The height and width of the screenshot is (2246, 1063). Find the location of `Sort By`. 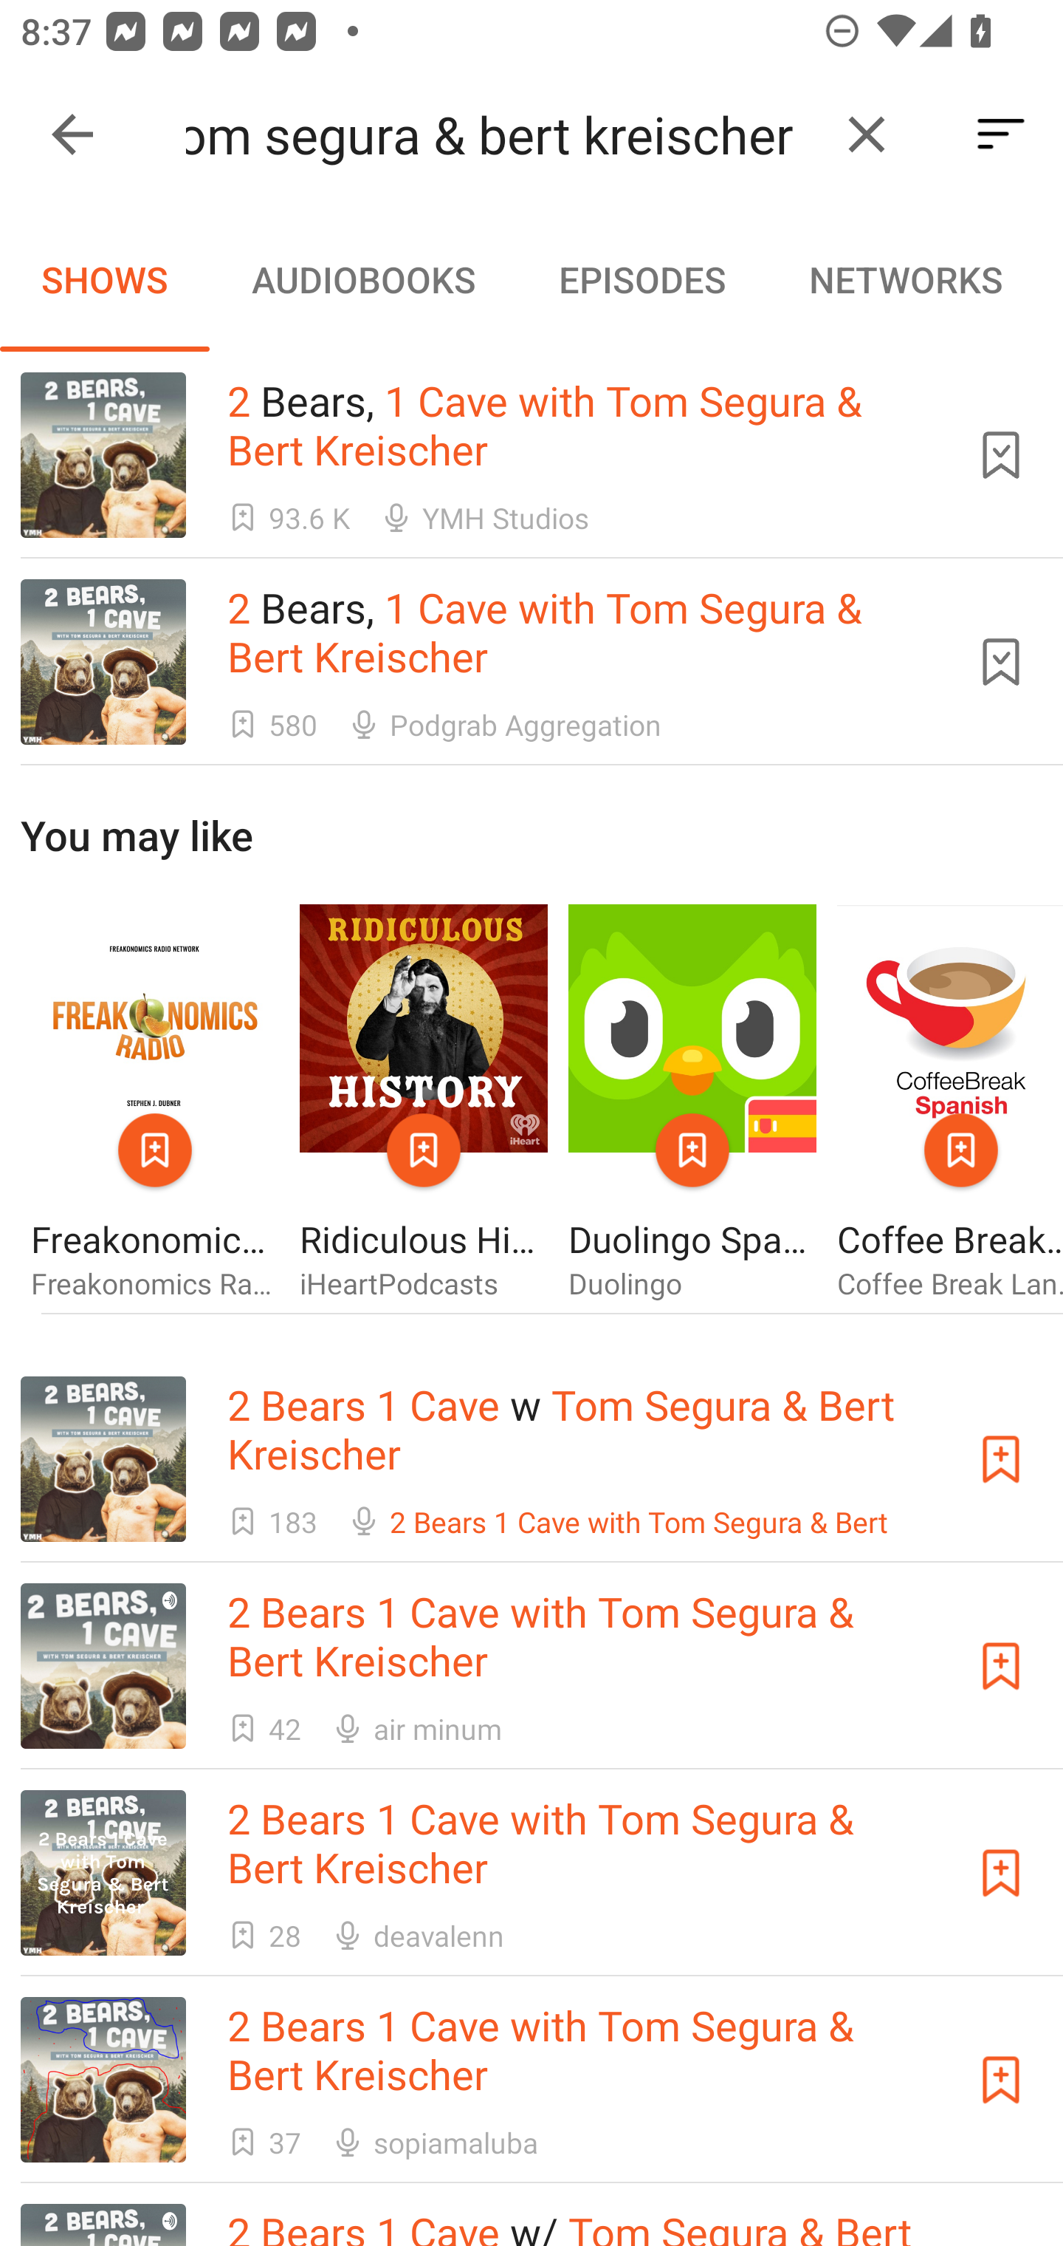

Sort By is located at coordinates (1001, 134).